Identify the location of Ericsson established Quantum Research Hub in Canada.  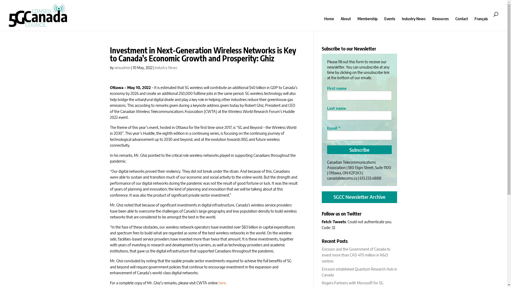
(359, 272).